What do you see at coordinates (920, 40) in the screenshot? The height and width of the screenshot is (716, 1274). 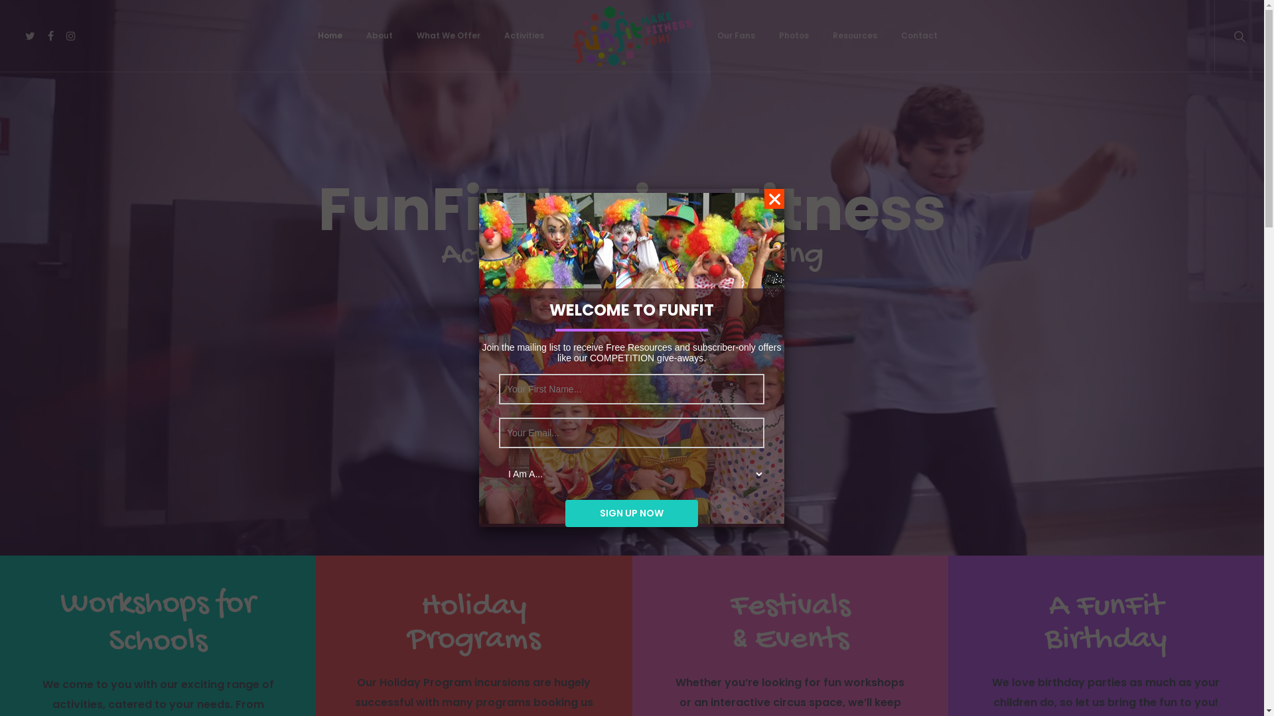 I see `Contact` at bounding box center [920, 40].